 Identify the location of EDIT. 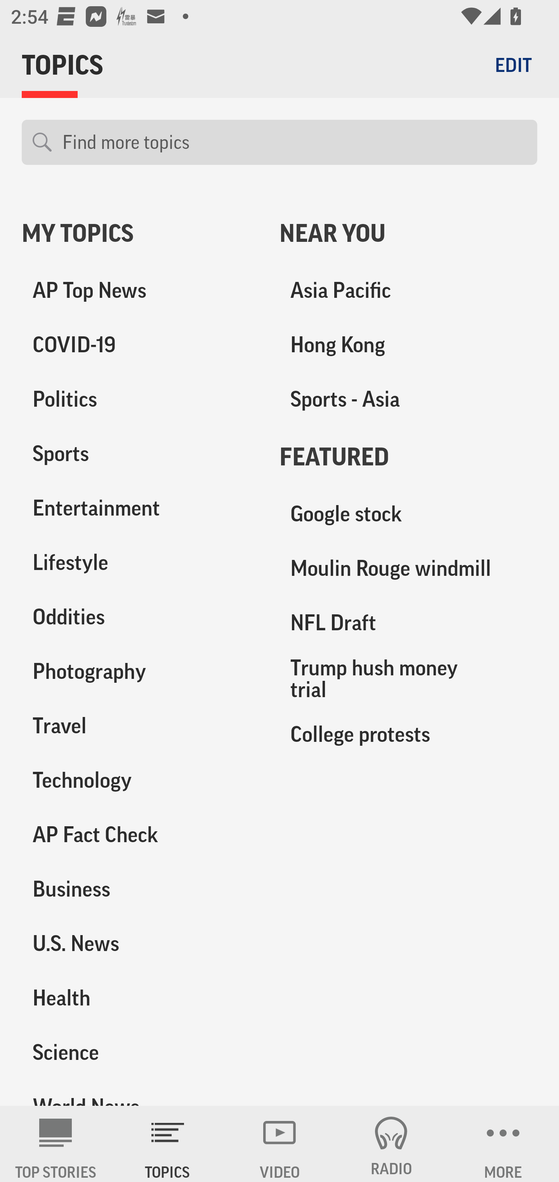
(513, 65).